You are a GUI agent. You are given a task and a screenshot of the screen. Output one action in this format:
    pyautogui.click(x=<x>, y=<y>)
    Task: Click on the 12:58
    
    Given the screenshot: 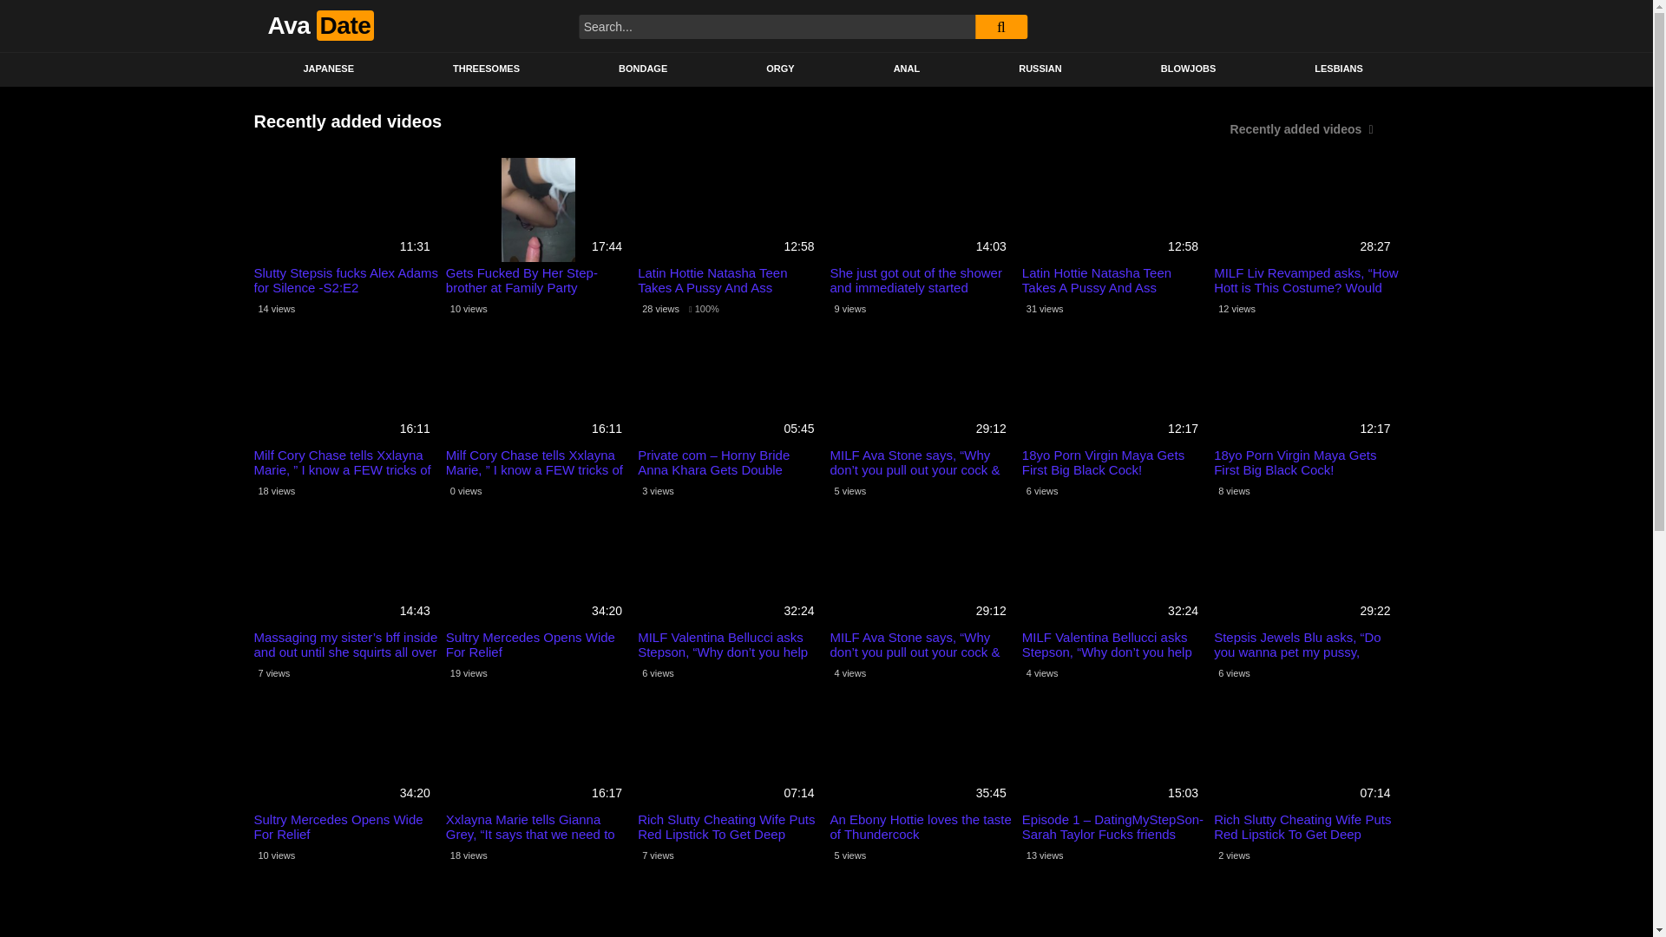 What is the action you would take?
    pyautogui.click(x=1114, y=210)
    